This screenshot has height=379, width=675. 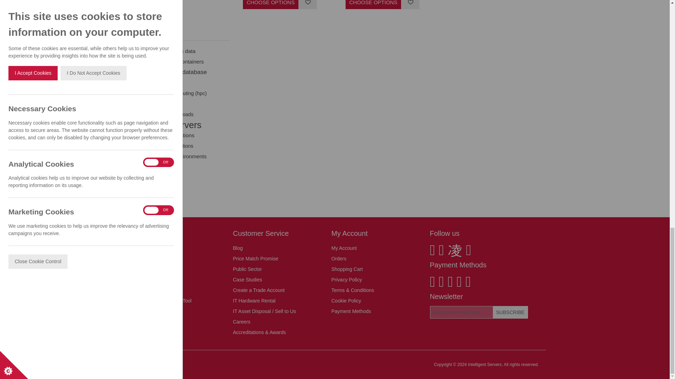 What do you see at coordinates (308, 4) in the screenshot?
I see `Add to wishlist` at bounding box center [308, 4].